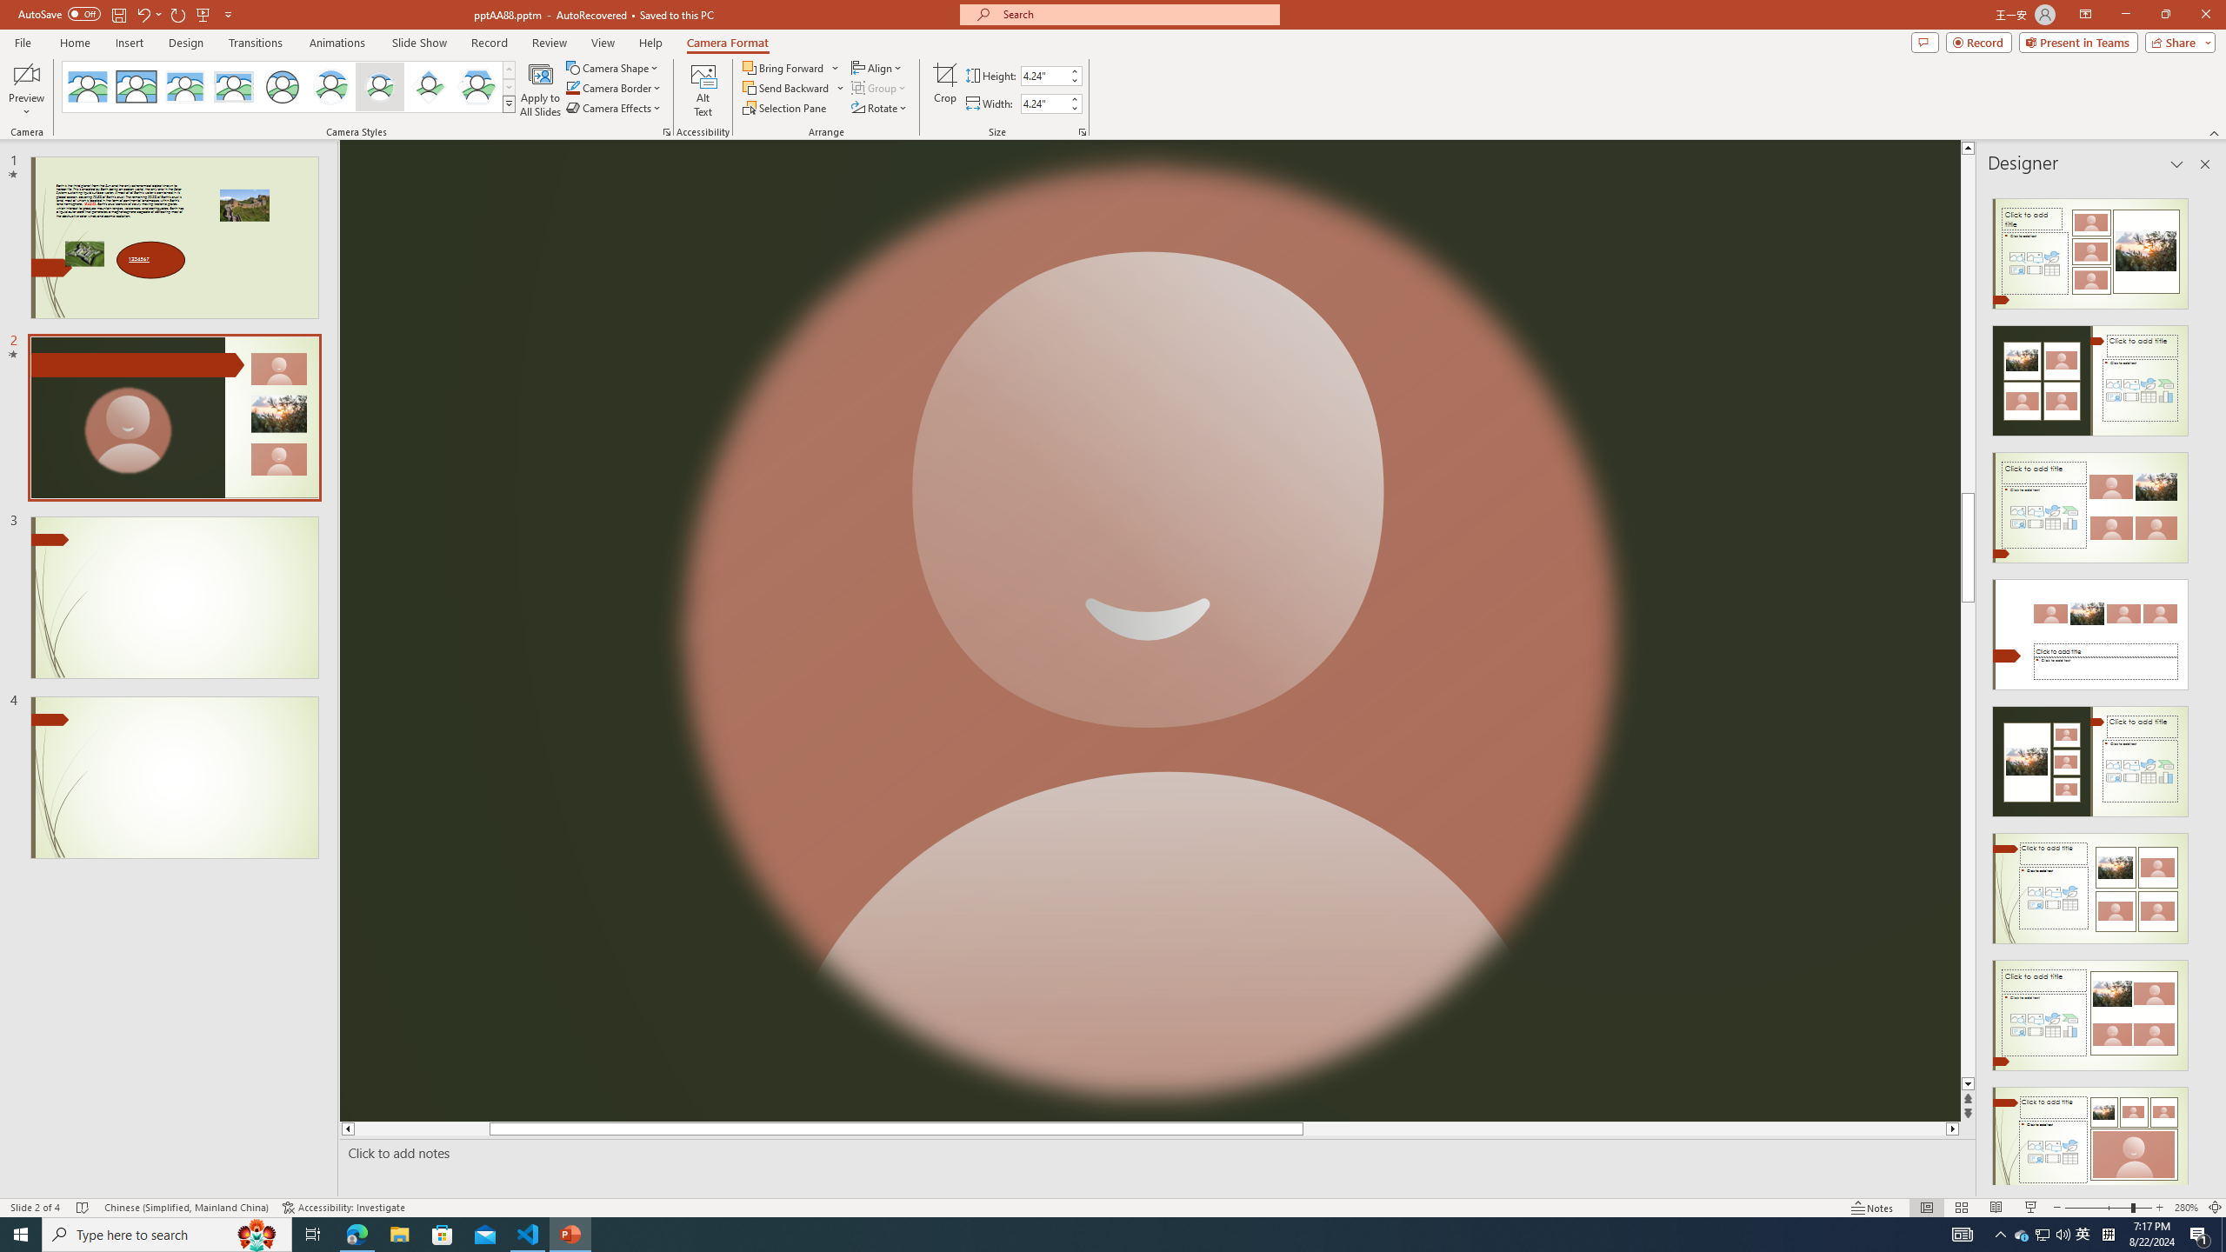 Image resolution: width=2226 pixels, height=1252 pixels. Describe the element at coordinates (510, 87) in the screenshot. I see `Row Down` at that location.